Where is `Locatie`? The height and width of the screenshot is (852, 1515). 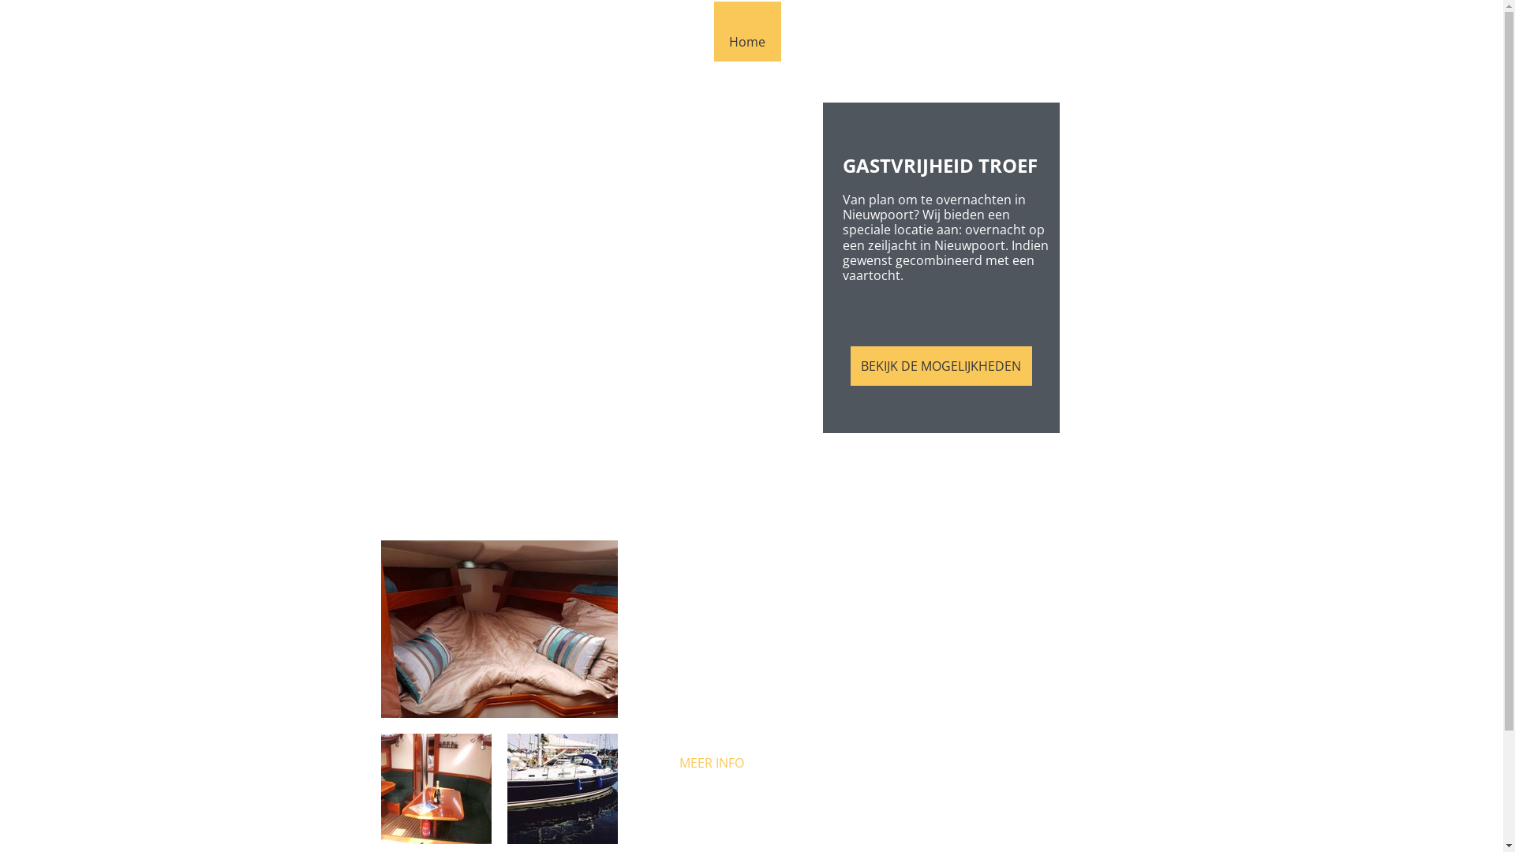
Locatie is located at coordinates (817, 32).